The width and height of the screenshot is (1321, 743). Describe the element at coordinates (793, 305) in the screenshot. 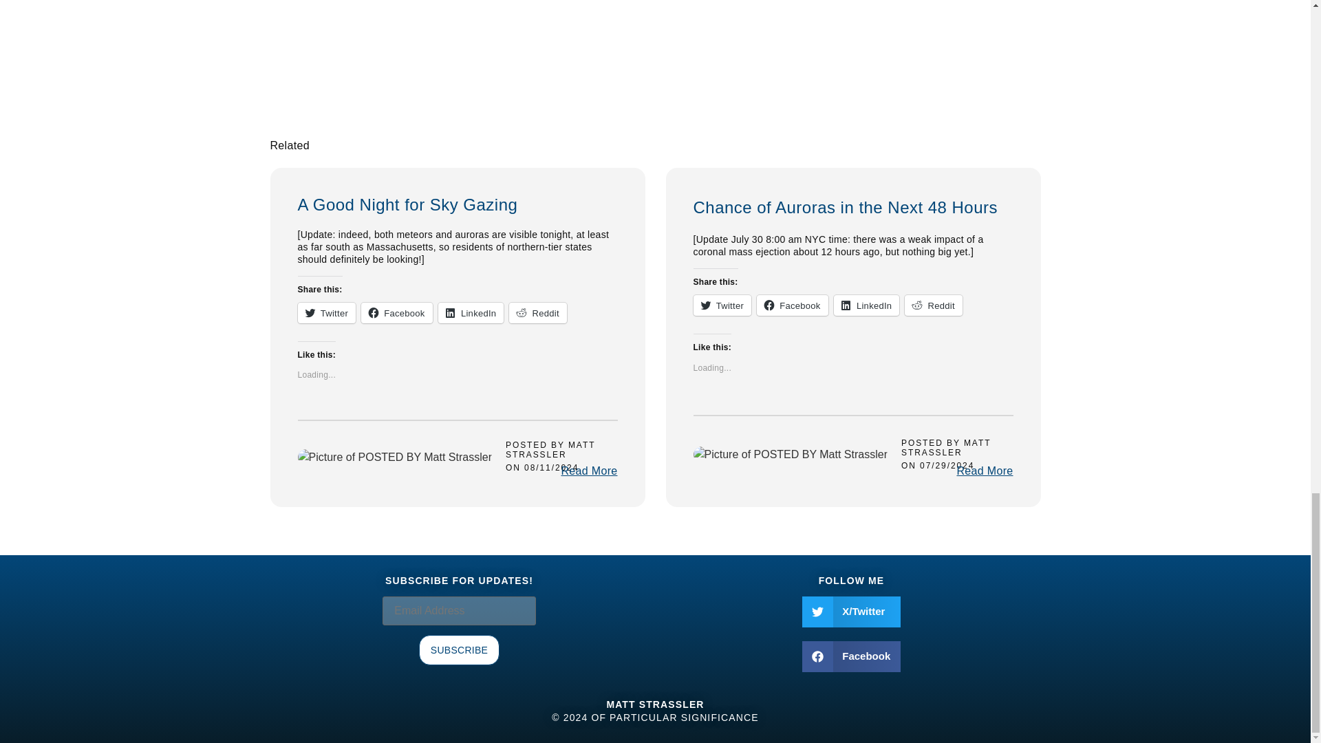

I see `Click to share on Facebook` at that location.